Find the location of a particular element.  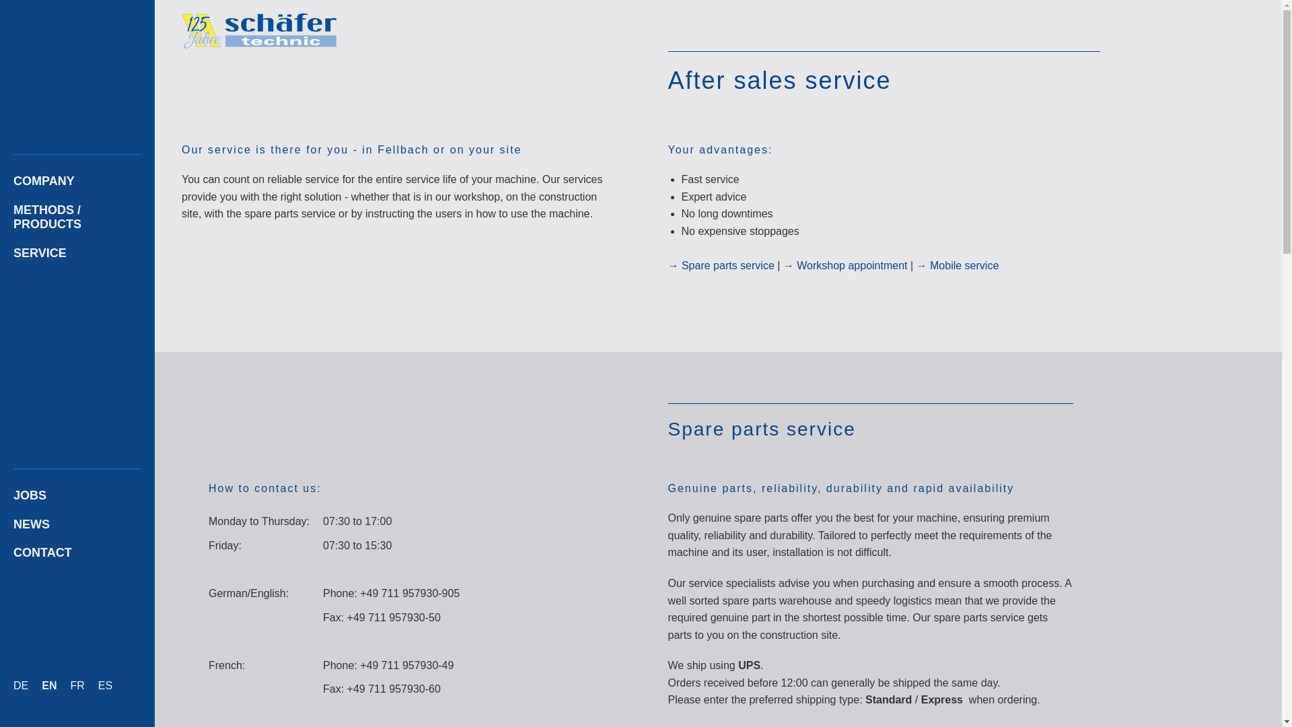

EN is located at coordinates (48, 687).